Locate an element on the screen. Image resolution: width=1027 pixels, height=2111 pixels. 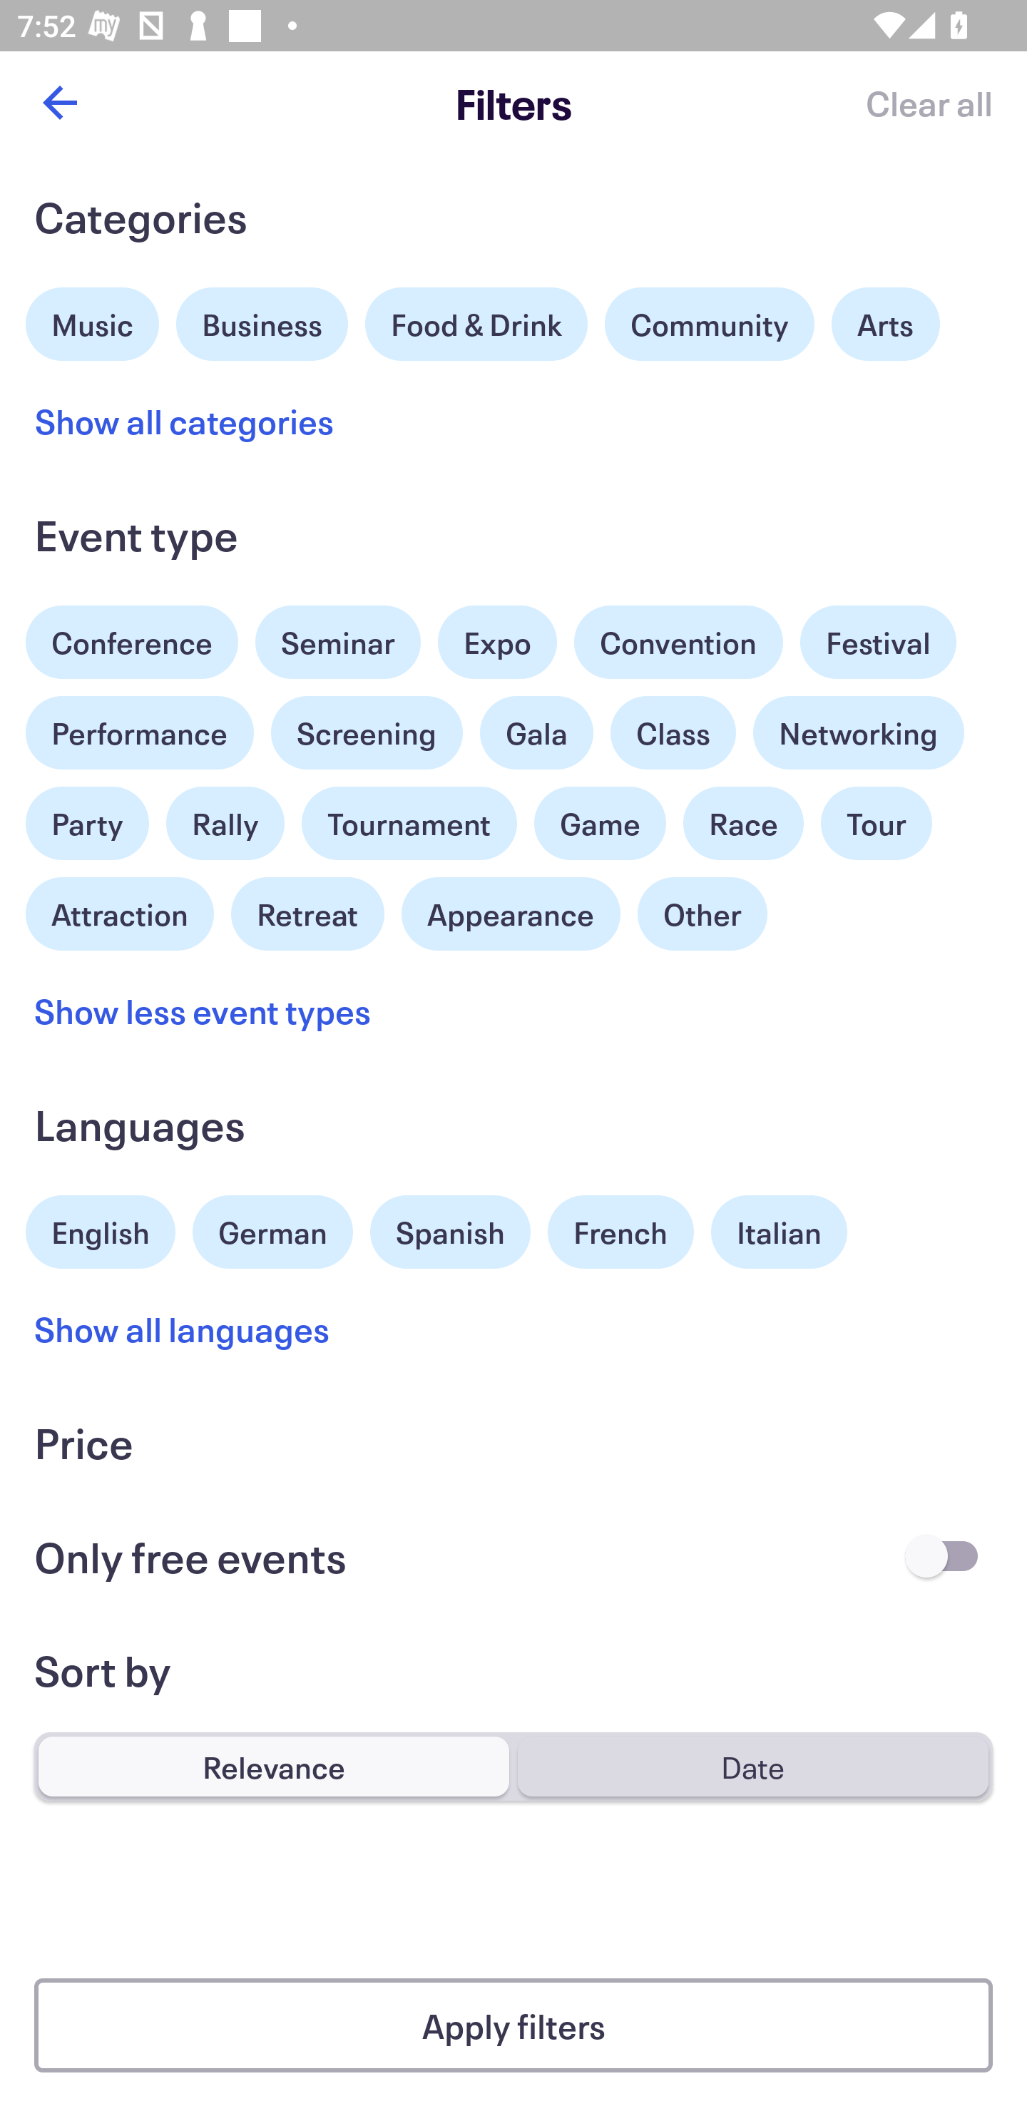
Convention is located at coordinates (678, 642).